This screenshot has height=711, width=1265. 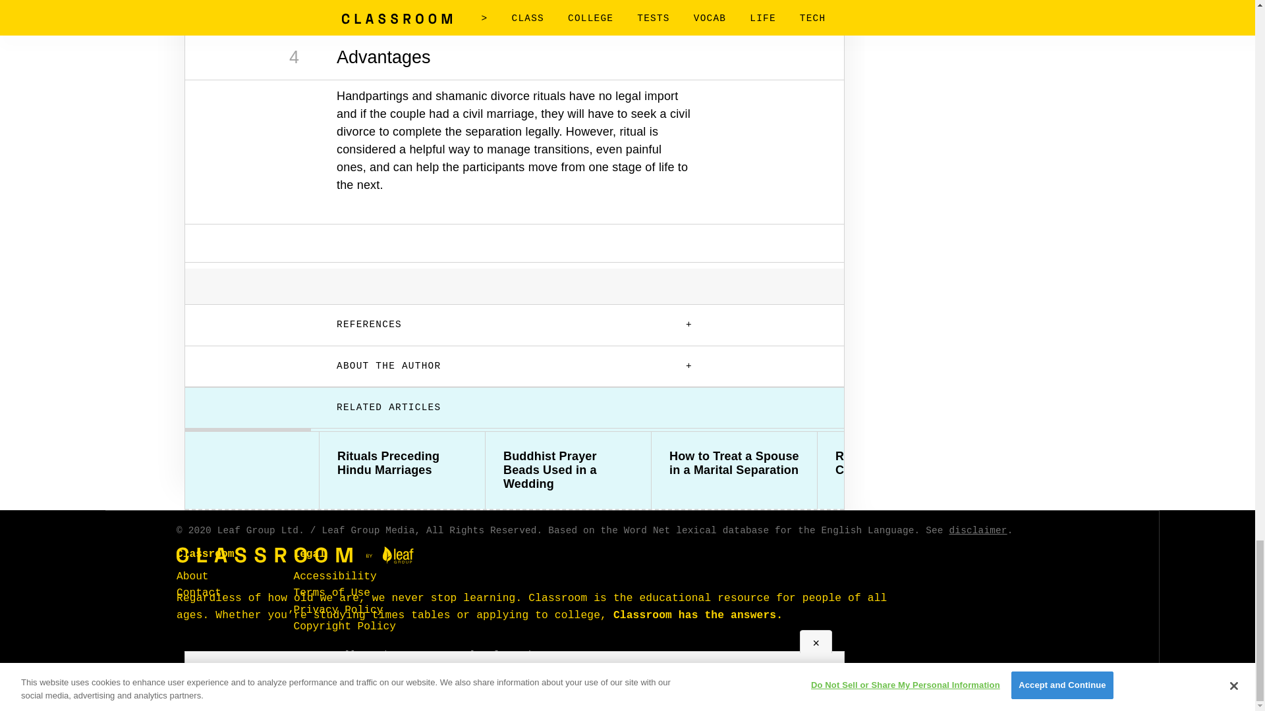 I want to click on About, so click(x=192, y=577).